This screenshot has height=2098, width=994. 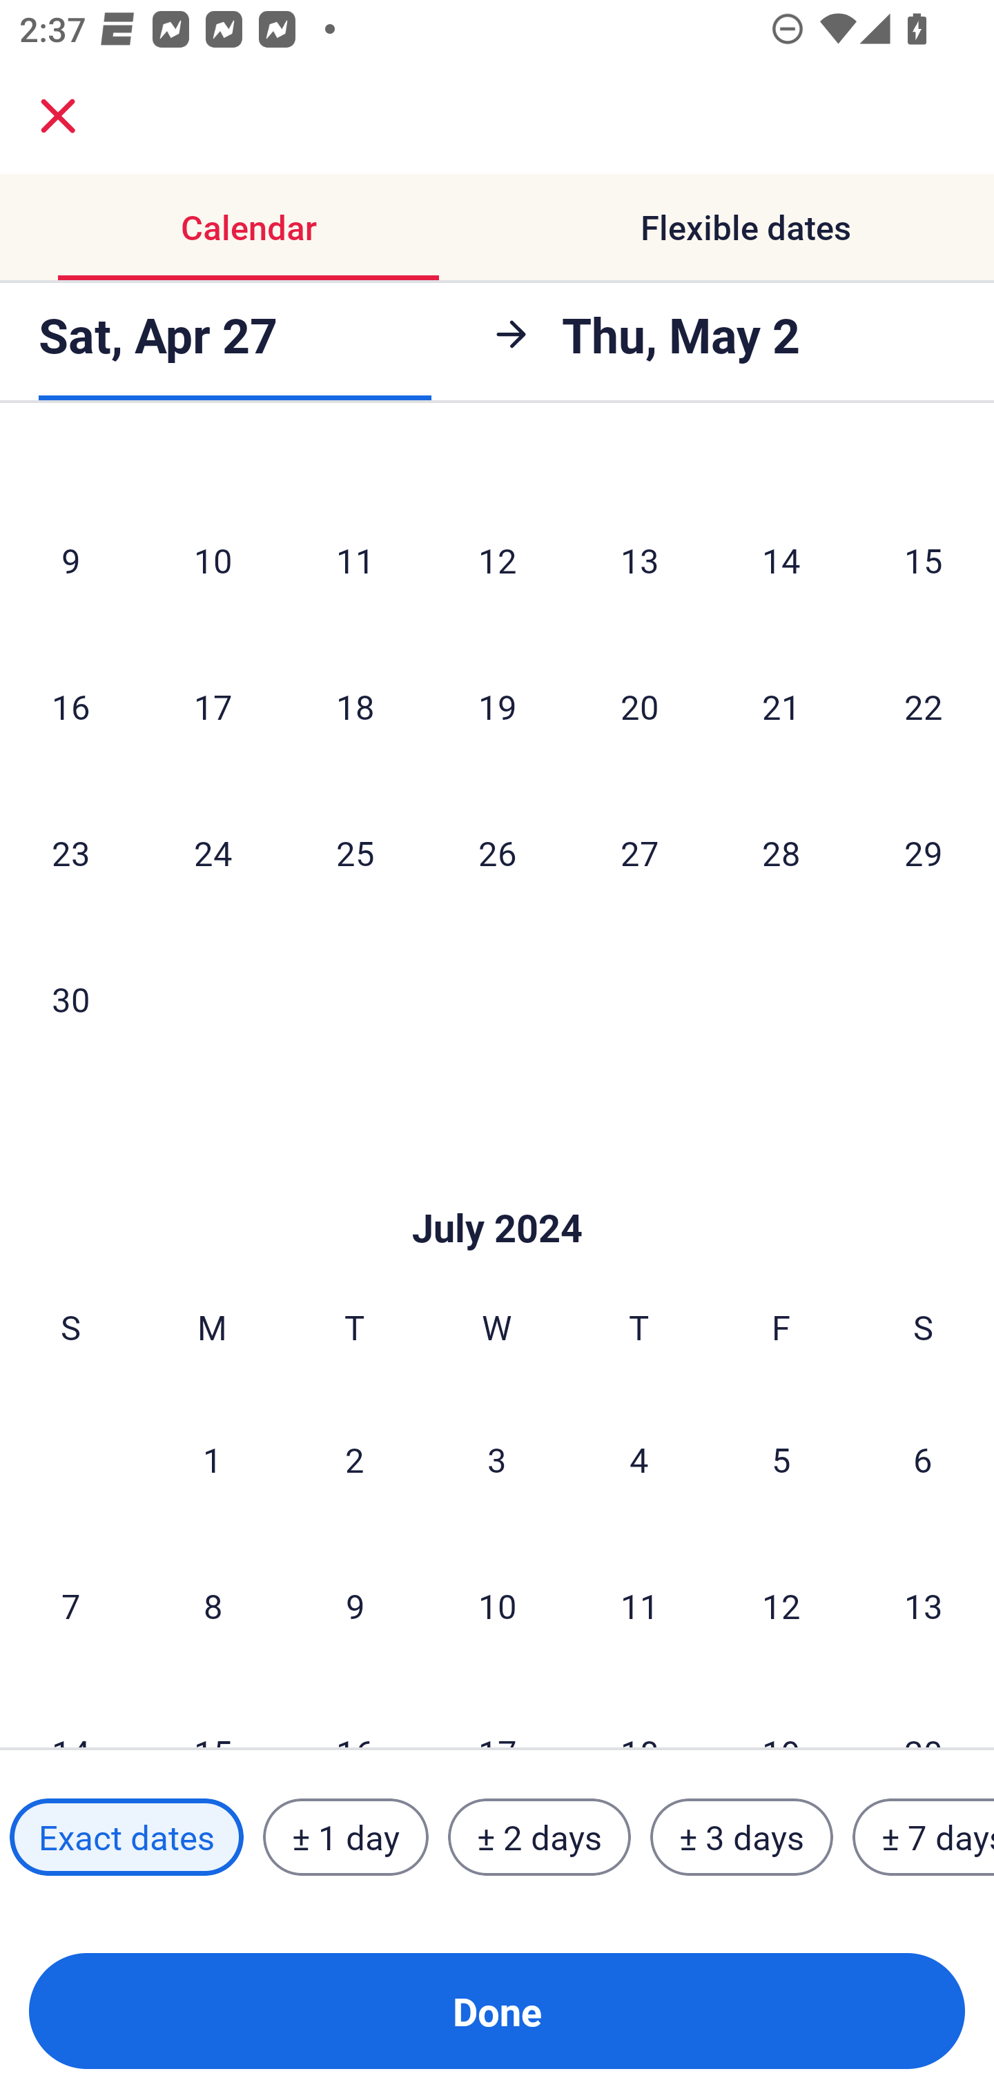 What do you see at coordinates (745, 228) in the screenshot?
I see `Flexible dates` at bounding box center [745, 228].